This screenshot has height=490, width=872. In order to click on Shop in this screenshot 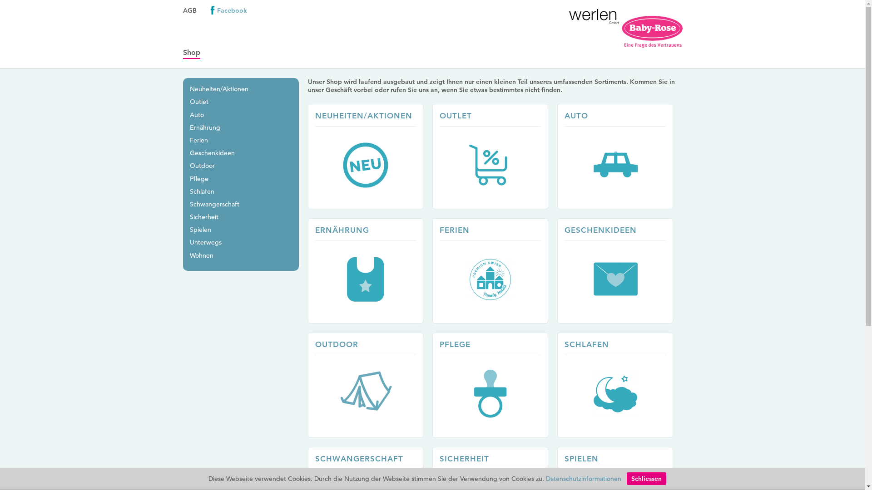, I will do `click(191, 53)`.